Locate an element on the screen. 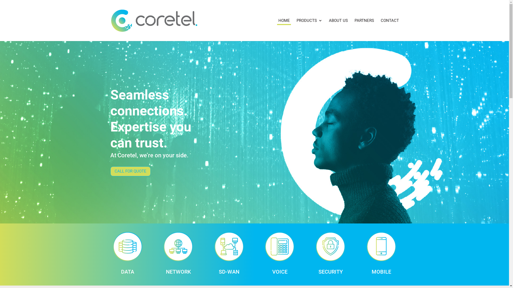  PRODUCTS is located at coordinates (309, 30).